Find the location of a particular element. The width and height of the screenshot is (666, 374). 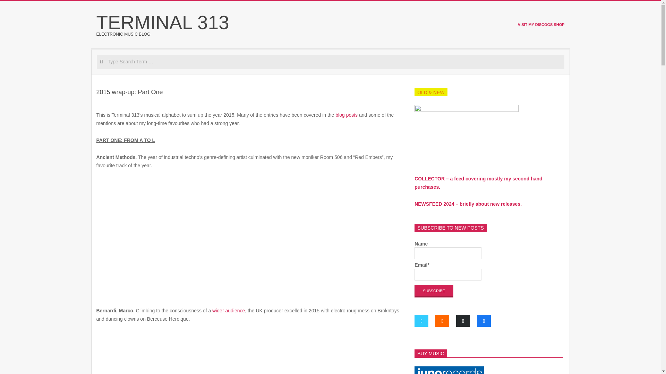

VISIT MY DISCOGS SHOP is located at coordinates (541, 24).